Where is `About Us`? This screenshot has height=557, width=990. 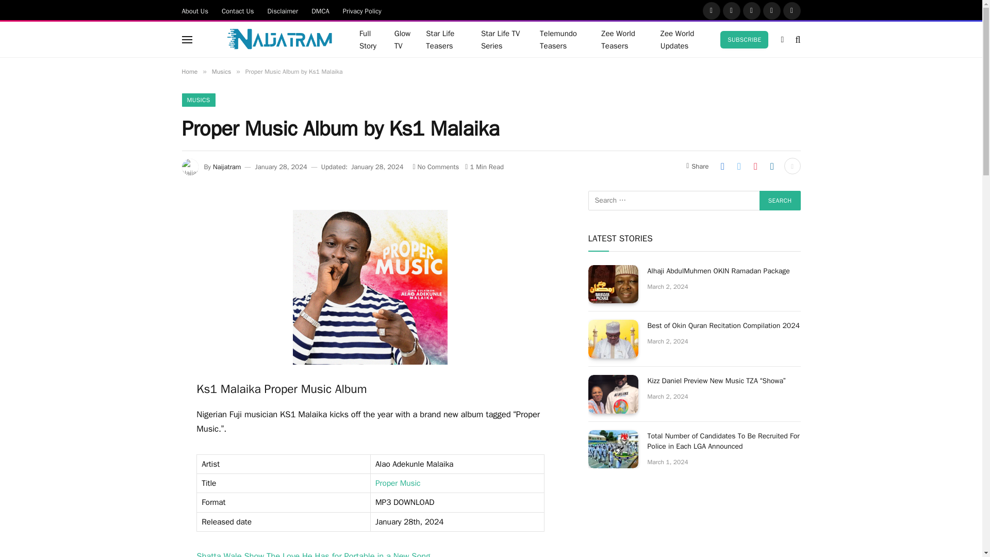 About Us is located at coordinates (195, 10).